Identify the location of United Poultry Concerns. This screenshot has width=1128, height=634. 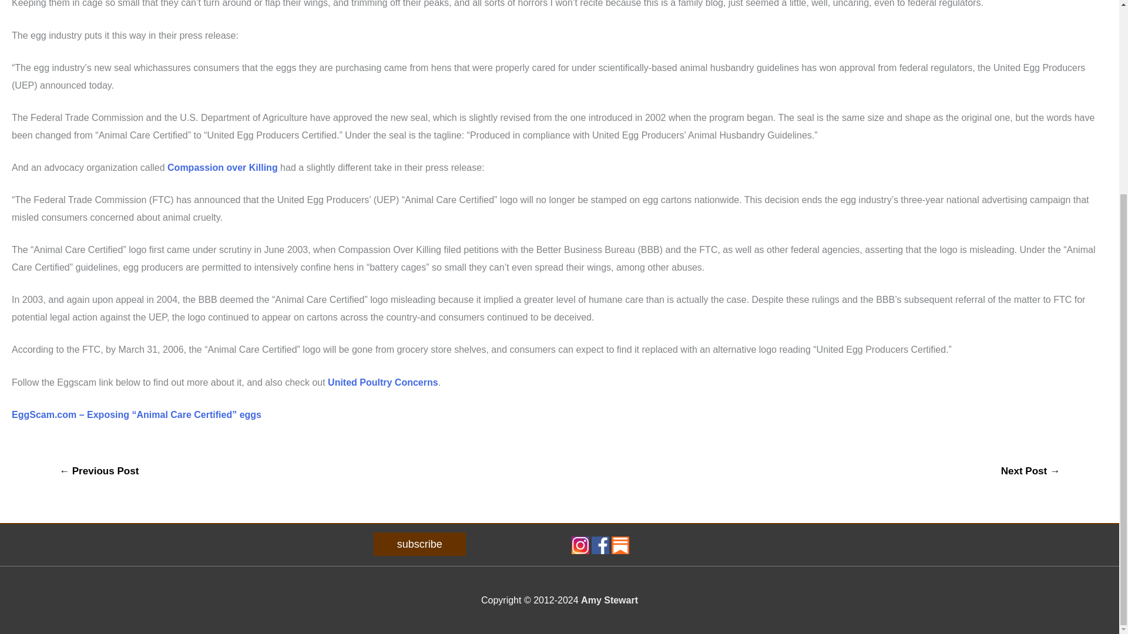
(383, 382).